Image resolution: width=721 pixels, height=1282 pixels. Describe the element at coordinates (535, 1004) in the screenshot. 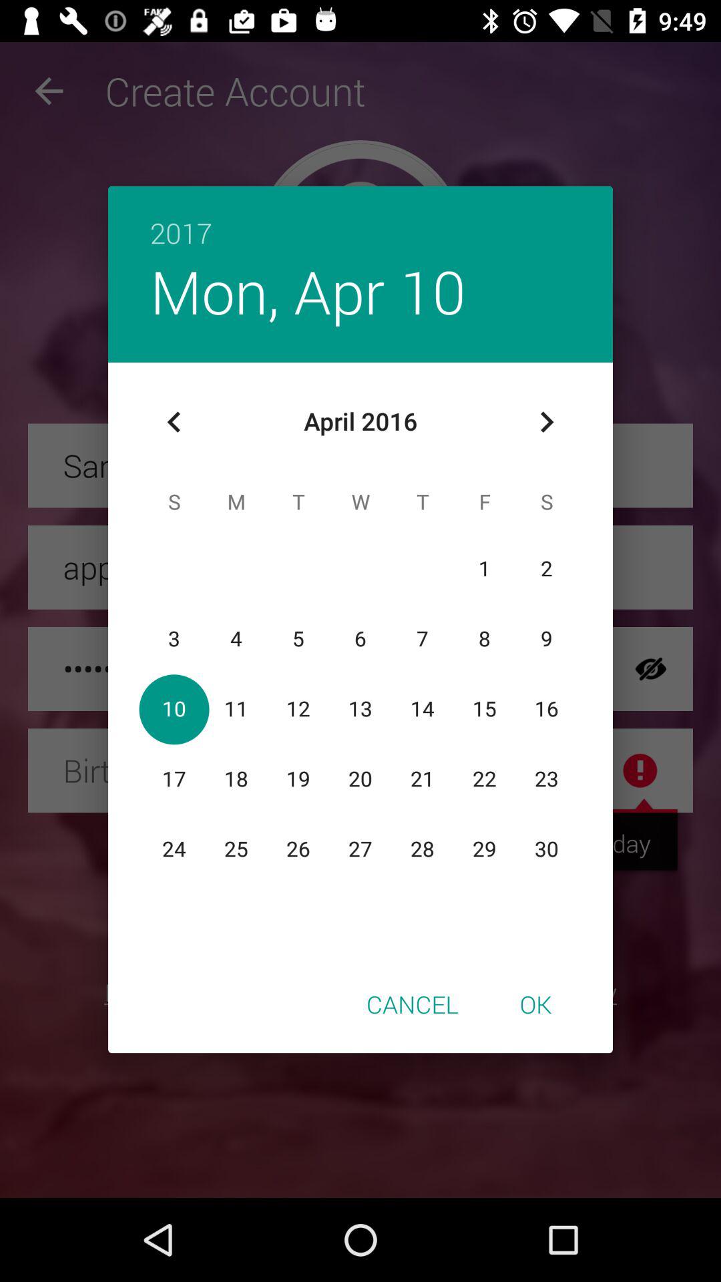

I see `turn on ok item` at that location.